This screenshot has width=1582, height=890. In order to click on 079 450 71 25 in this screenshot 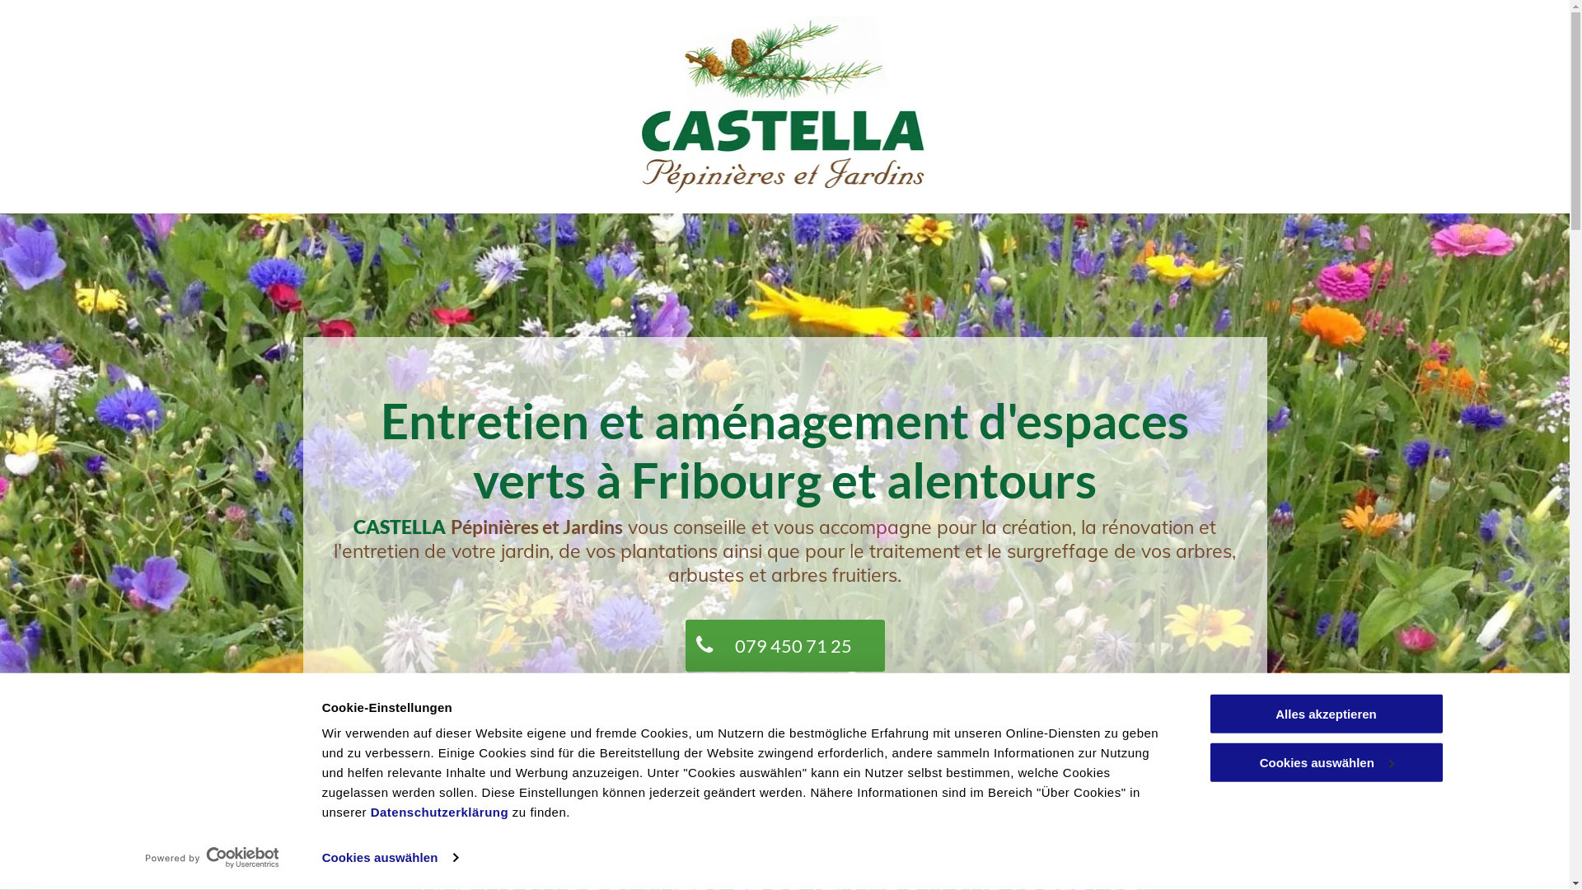, I will do `click(785, 646)`.